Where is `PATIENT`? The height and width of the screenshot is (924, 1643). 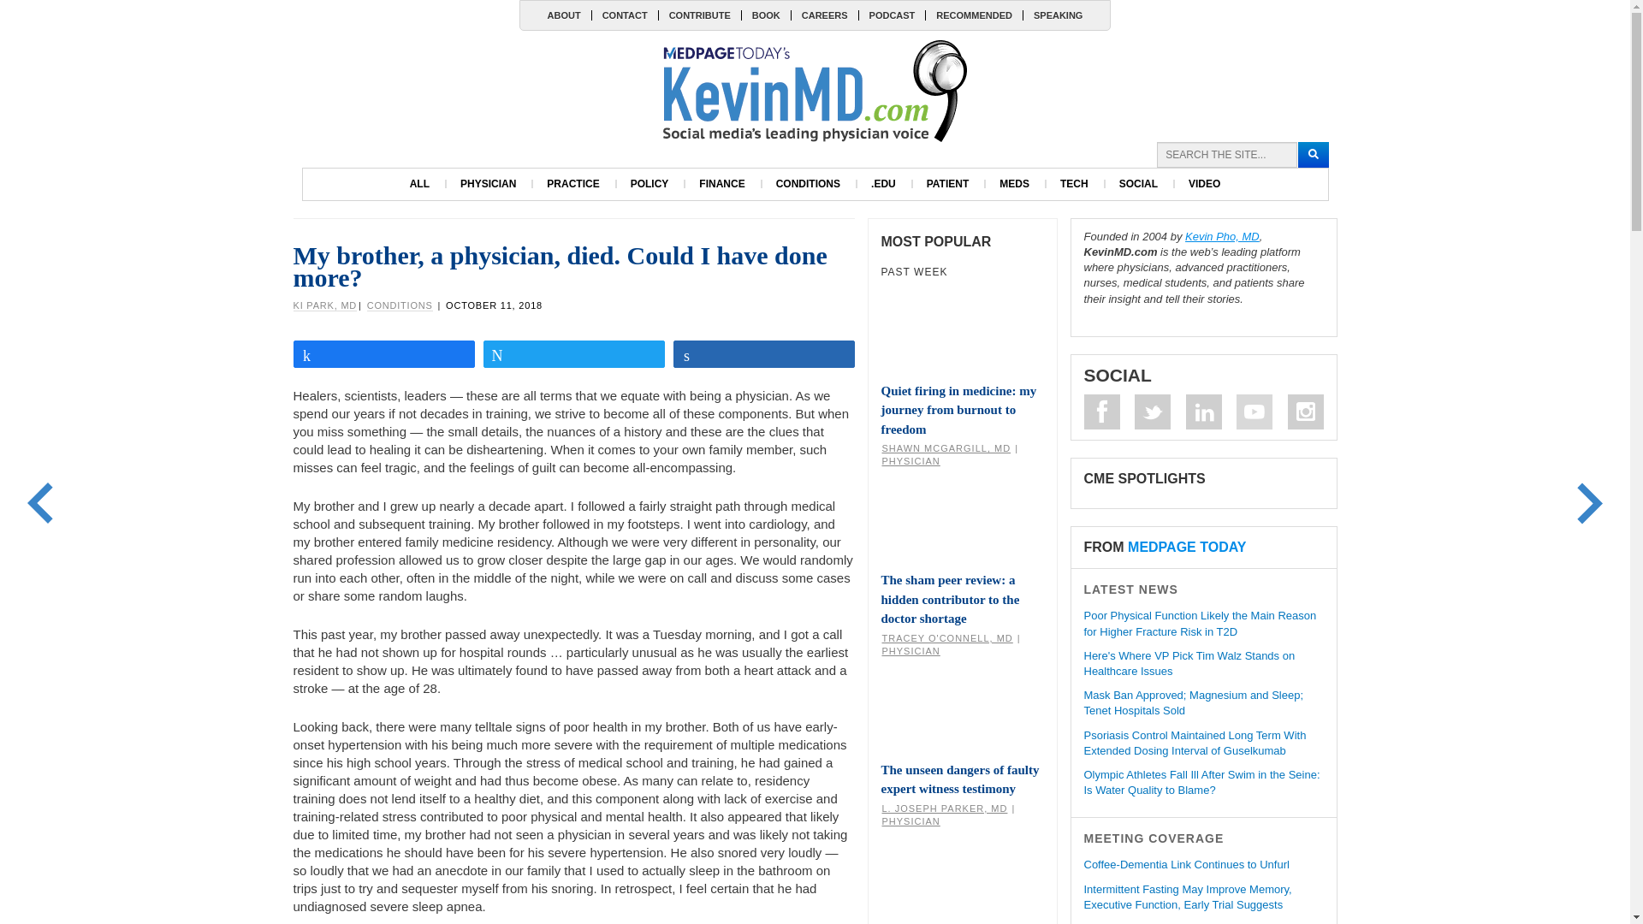
PATIENT is located at coordinates (948, 184).